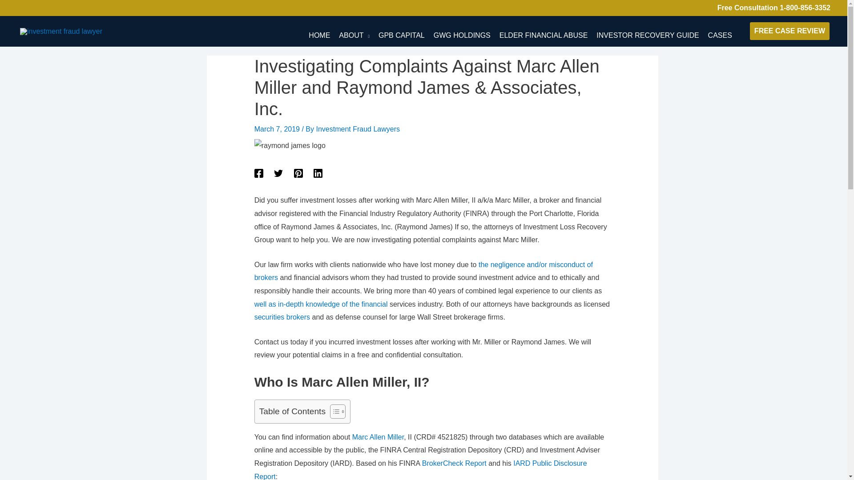  I want to click on HOME, so click(321, 31).